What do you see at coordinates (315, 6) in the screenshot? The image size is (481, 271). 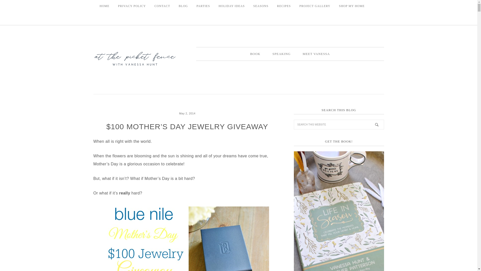 I see `PROJECT GALLERY` at bounding box center [315, 6].